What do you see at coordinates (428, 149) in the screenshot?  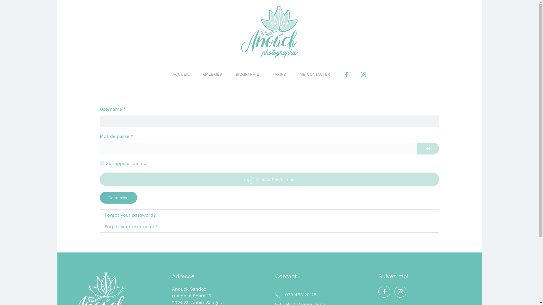 I see `Show Password` at bounding box center [428, 149].